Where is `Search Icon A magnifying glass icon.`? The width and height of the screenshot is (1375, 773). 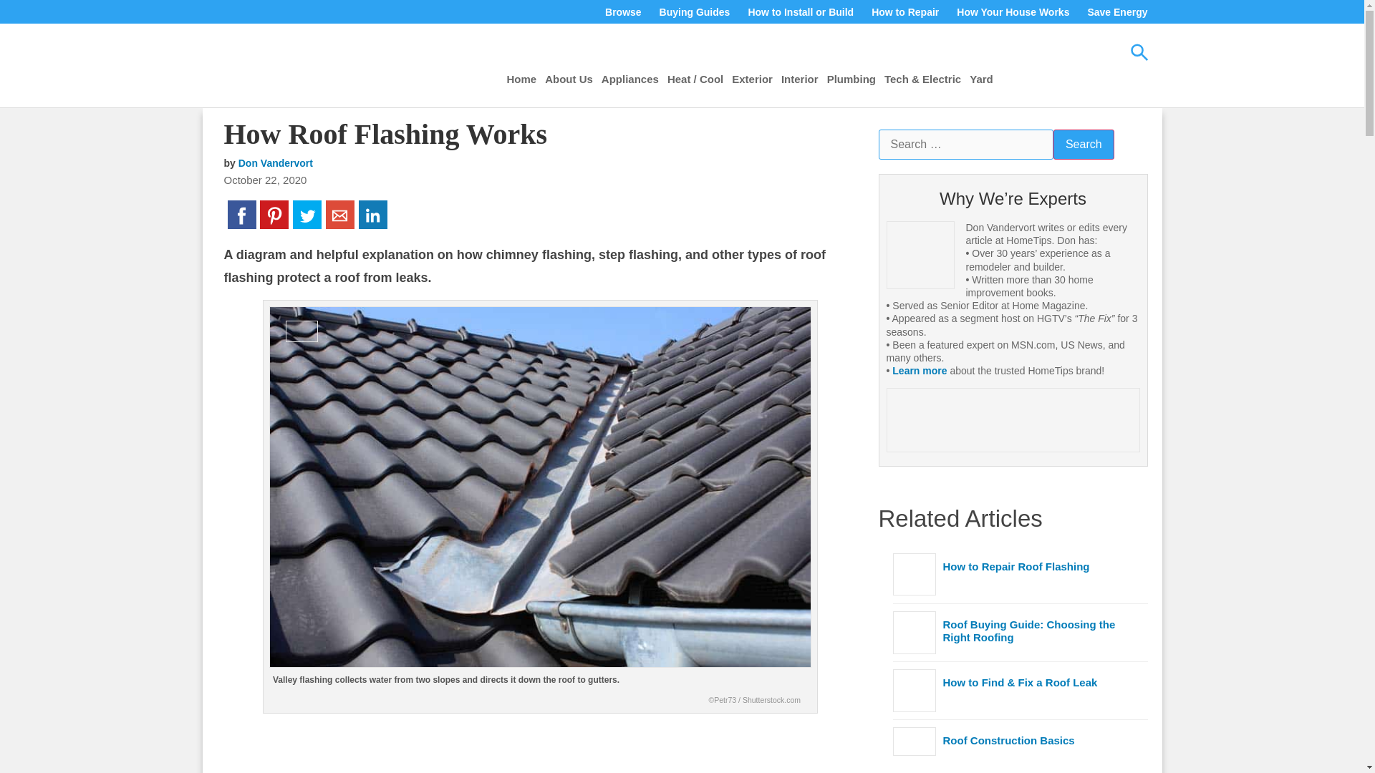
Search Icon A magnifying glass icon. is located at coordinates (1139, 52).